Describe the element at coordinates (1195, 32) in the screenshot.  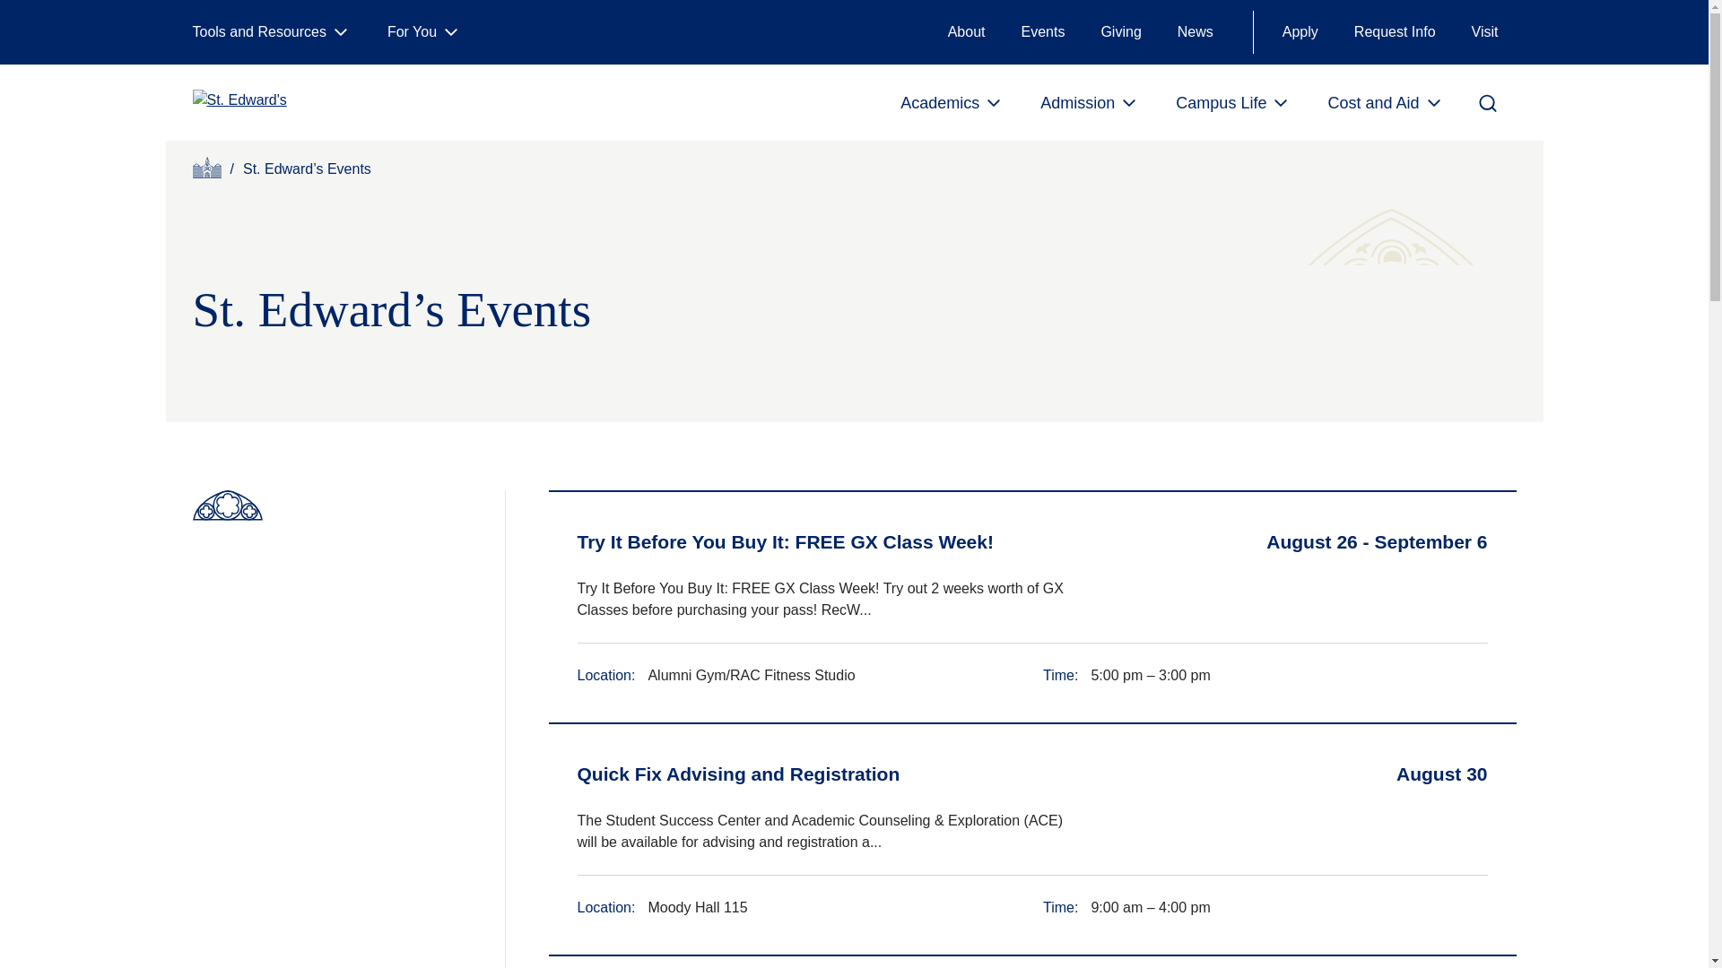
I see `News` at that location.